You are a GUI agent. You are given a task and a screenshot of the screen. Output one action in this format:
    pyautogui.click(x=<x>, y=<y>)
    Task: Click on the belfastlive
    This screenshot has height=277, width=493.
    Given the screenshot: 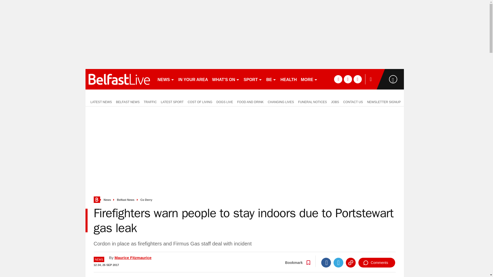 What is the action you would take?
    pyautogui.click(x=119, y=79)
    